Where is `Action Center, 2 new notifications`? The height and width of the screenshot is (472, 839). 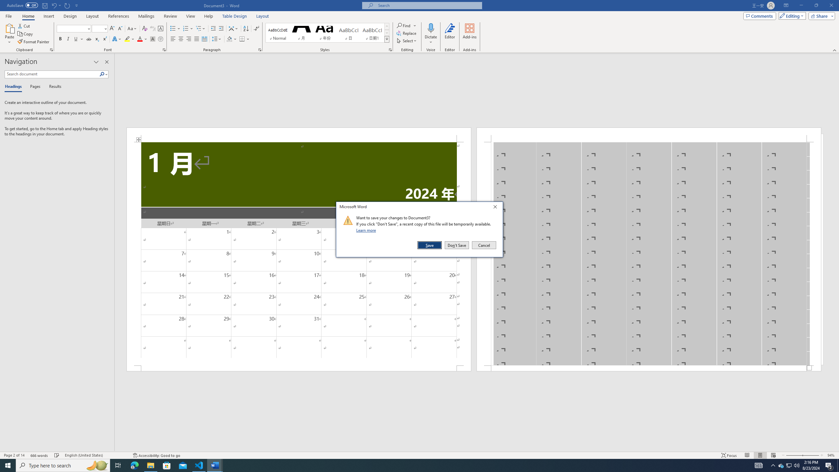
Action Center, 2 new notifications is located at coordinates (477, 449).